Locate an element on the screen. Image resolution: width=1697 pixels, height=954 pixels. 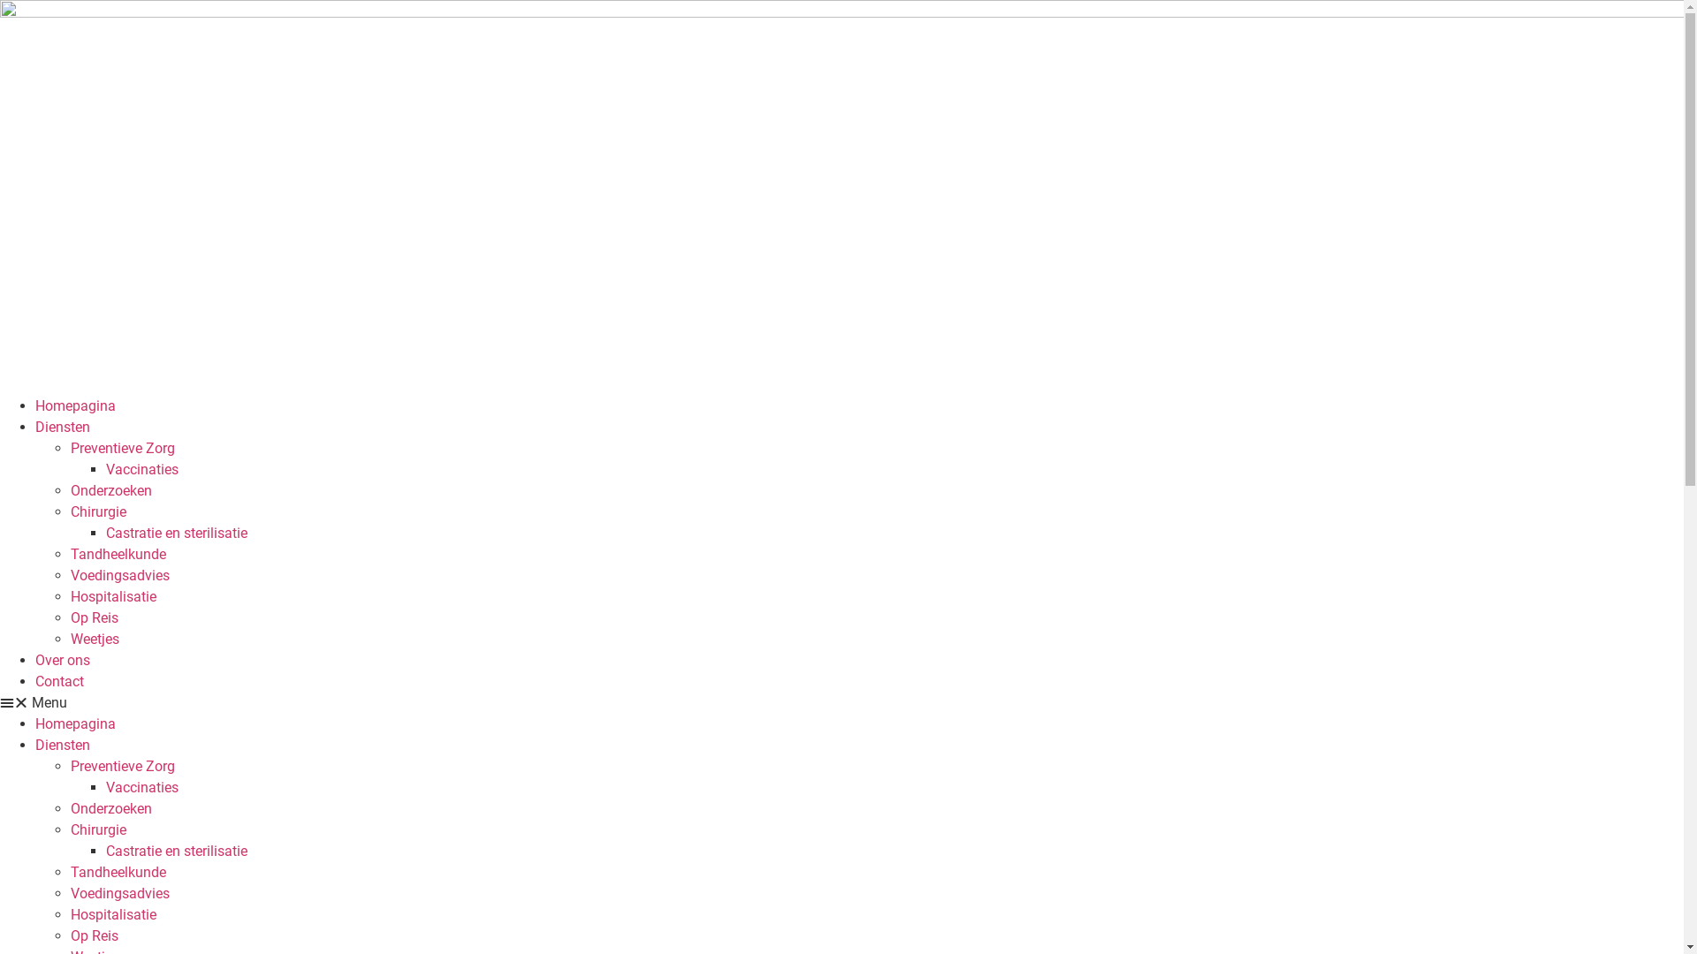
Chirurgie is located at coordinates (99, 830).